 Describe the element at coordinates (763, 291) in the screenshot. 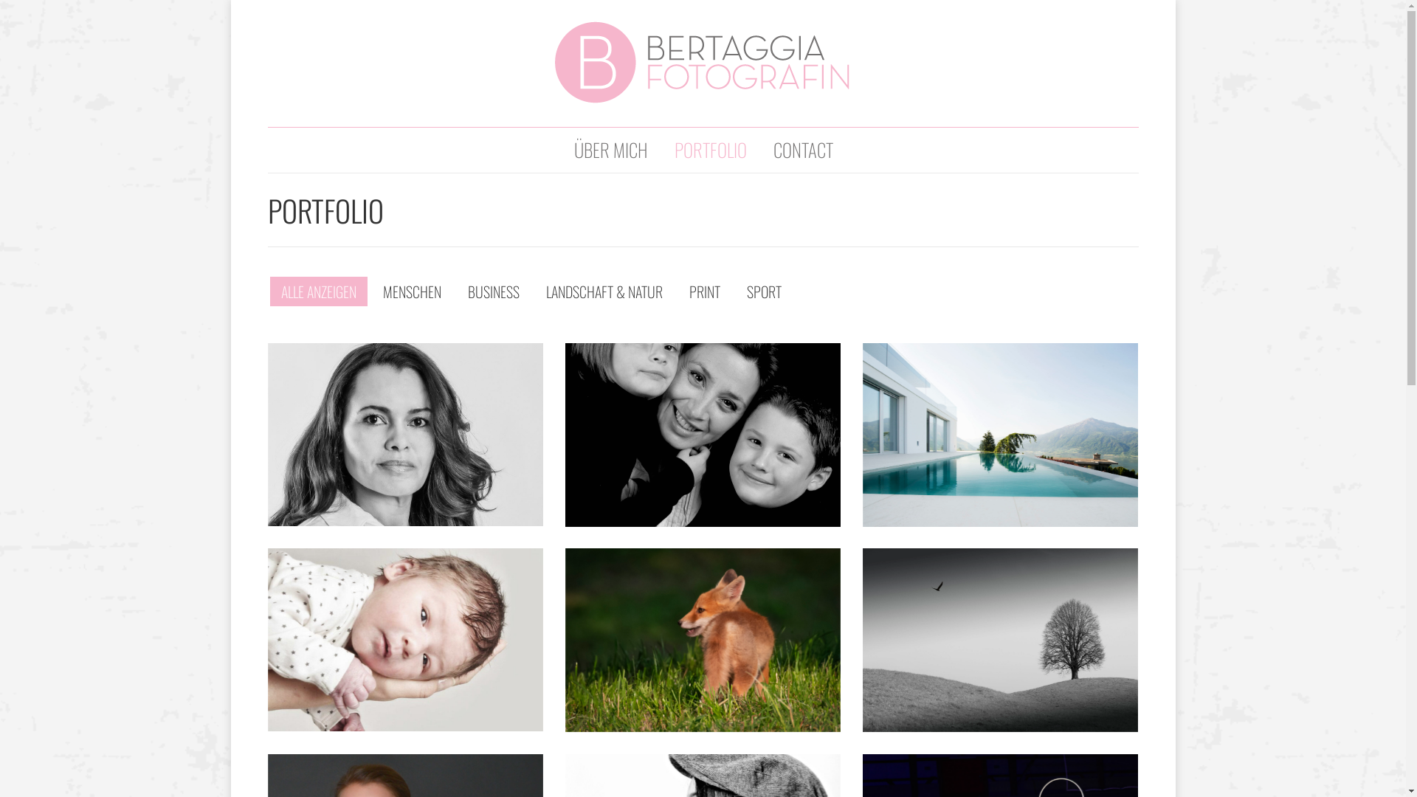

I see `SPORT` at that location.